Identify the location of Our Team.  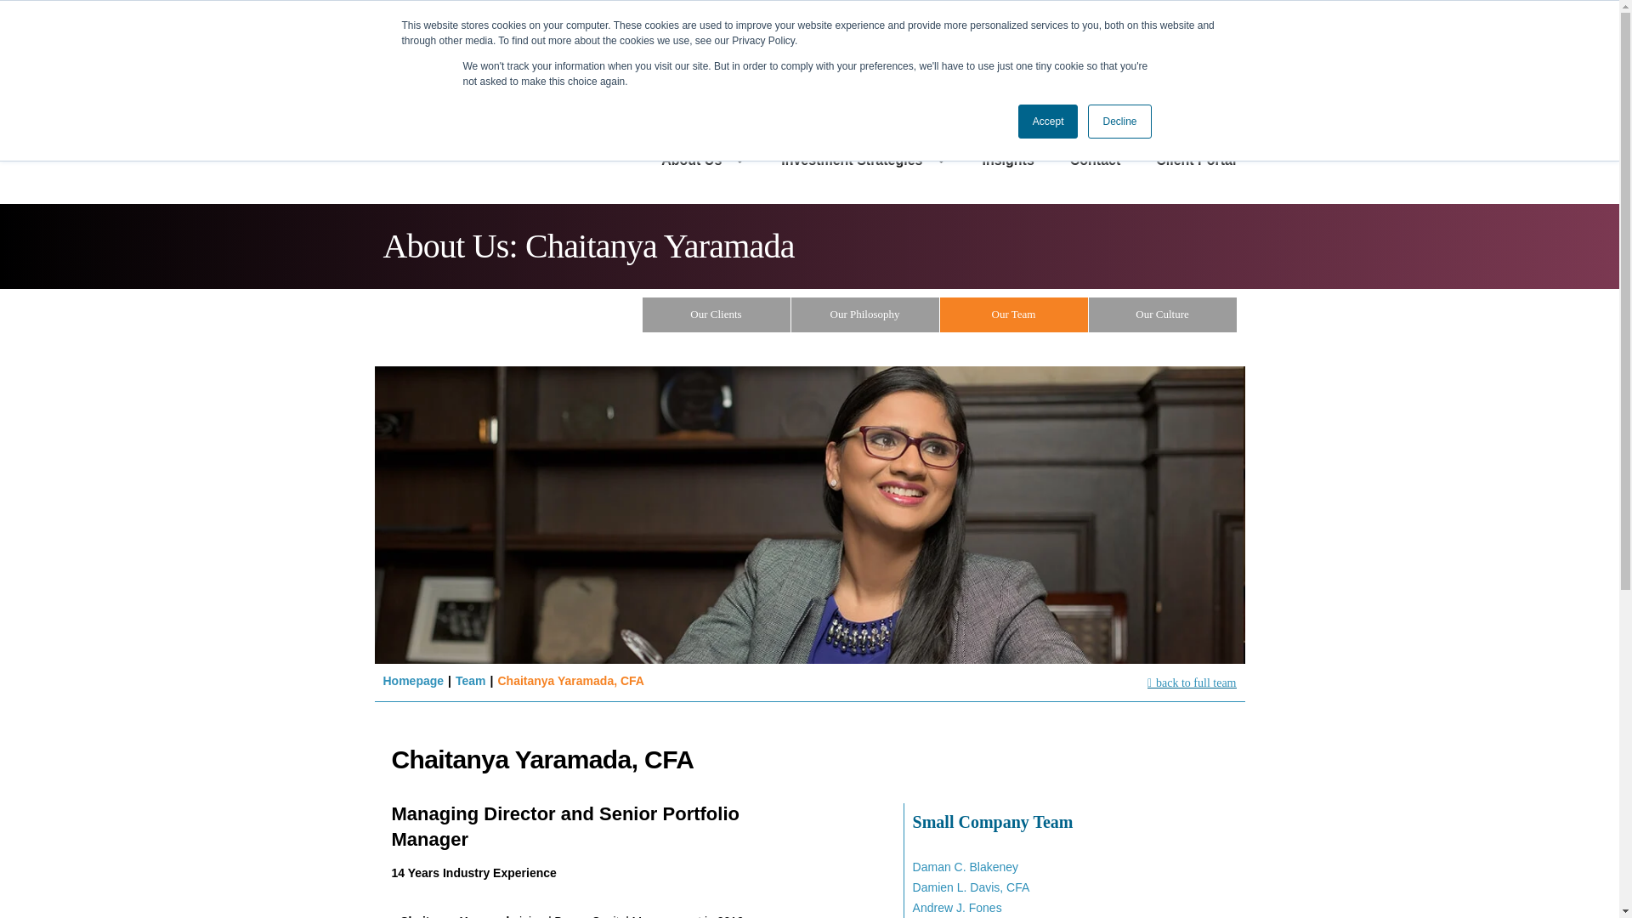
(1013, 314).